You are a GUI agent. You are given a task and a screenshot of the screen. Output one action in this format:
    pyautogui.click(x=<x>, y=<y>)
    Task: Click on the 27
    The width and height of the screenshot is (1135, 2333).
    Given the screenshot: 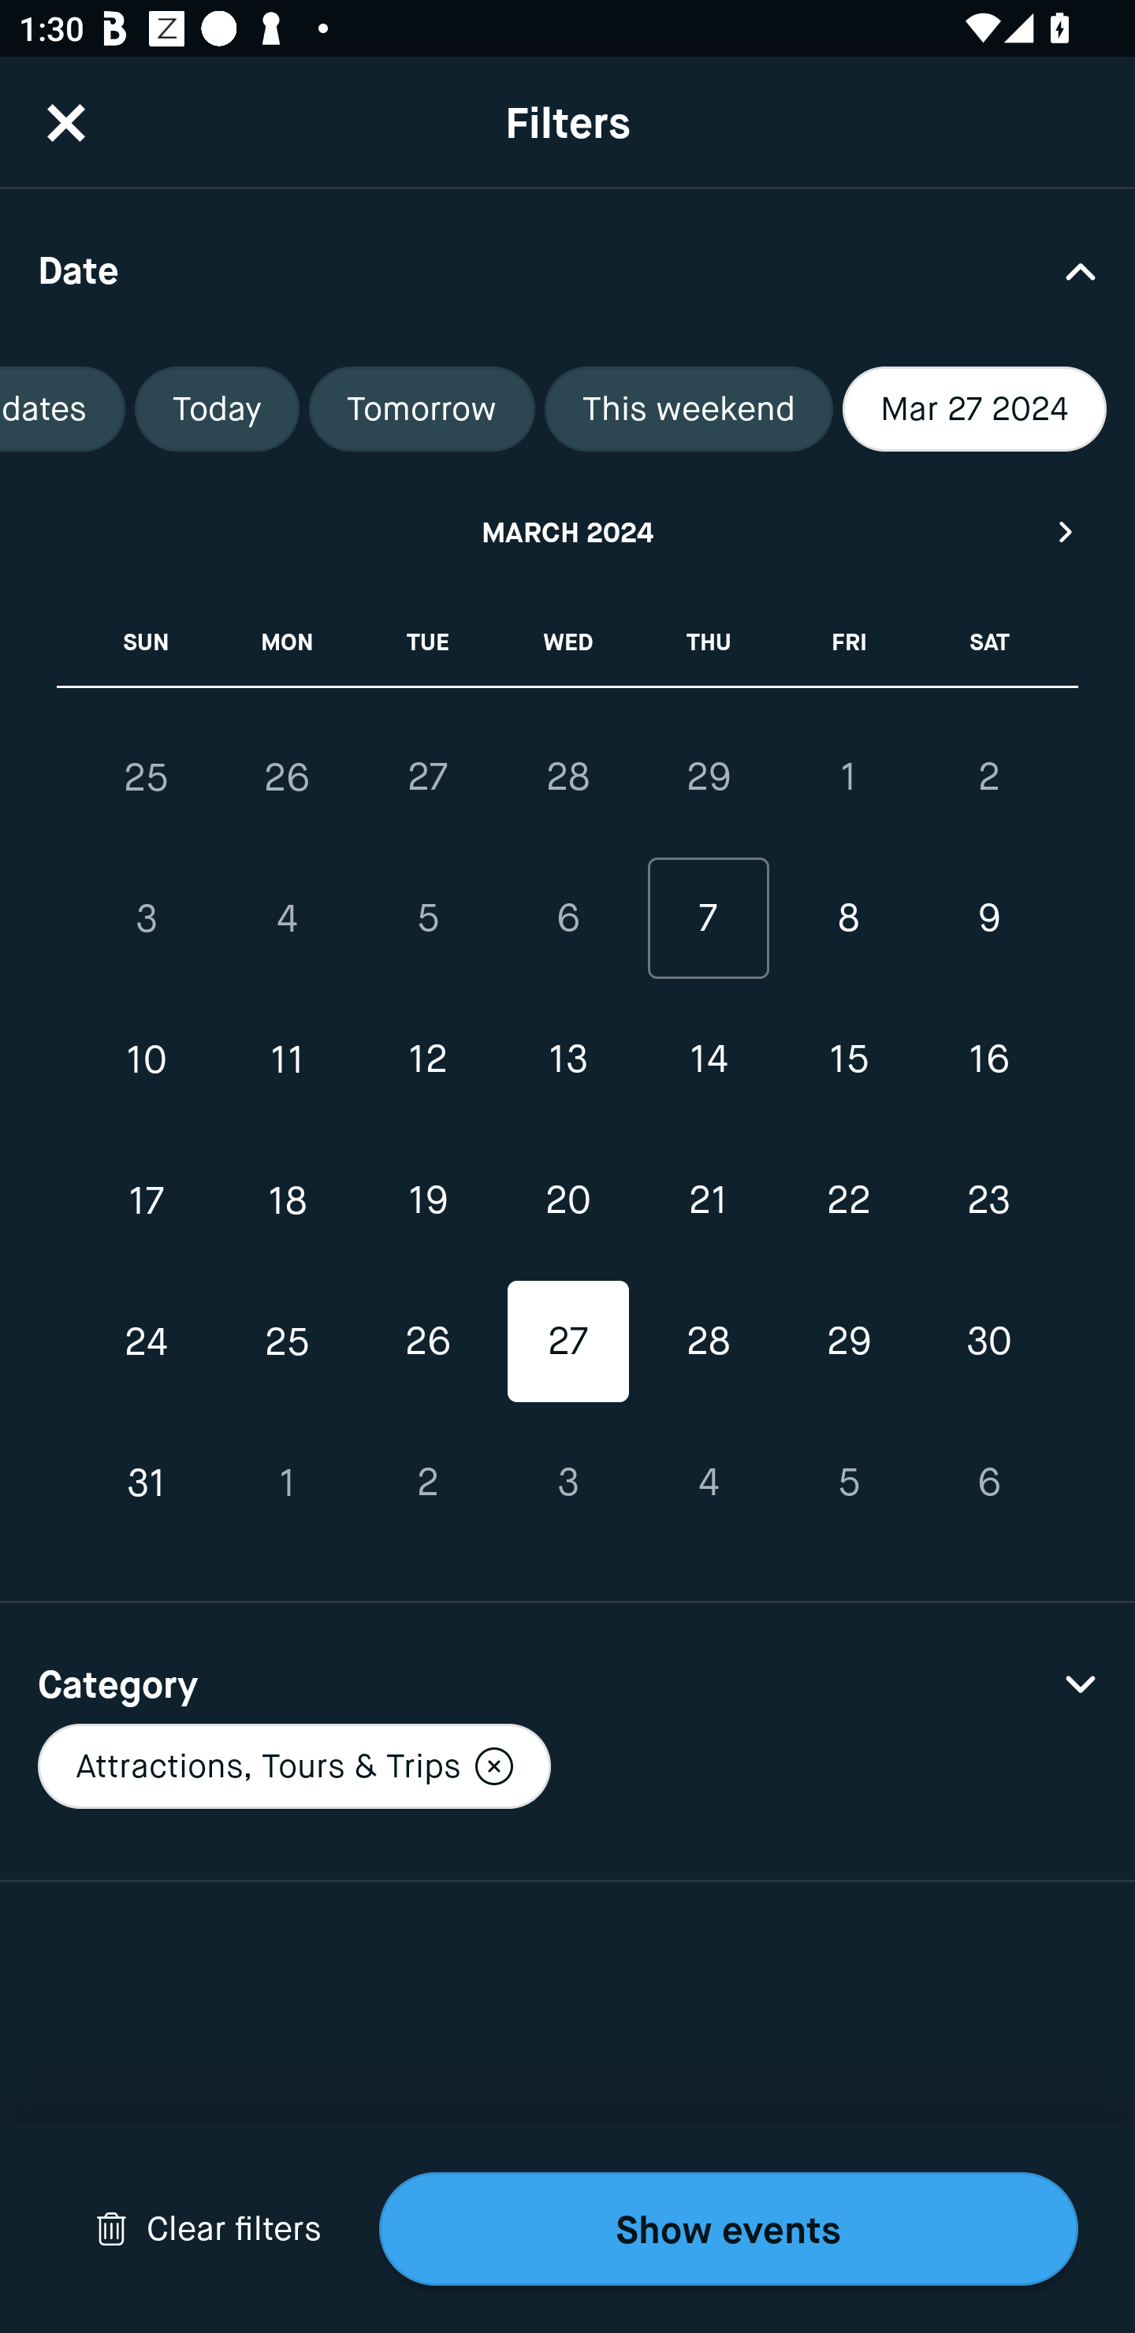 What is the action you would take?
    pyautogui.click(x=427, y=776)
    